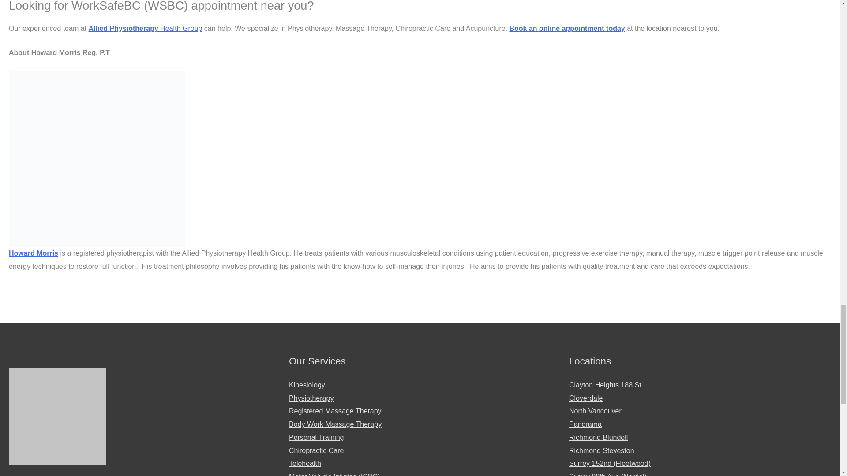 The image size is (847, 476). What do you see at coordinates (307, 385) in the screenshot?
I see `Kinesiology` at bounding box center [307, 385].